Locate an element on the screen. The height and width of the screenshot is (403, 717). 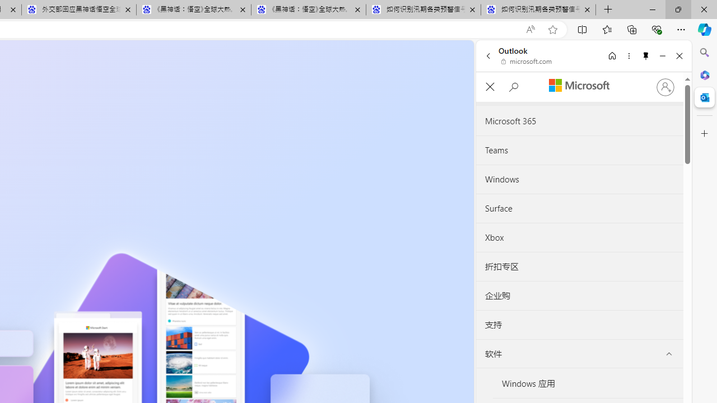
microsoft.com is located at coordinates (527, 62).